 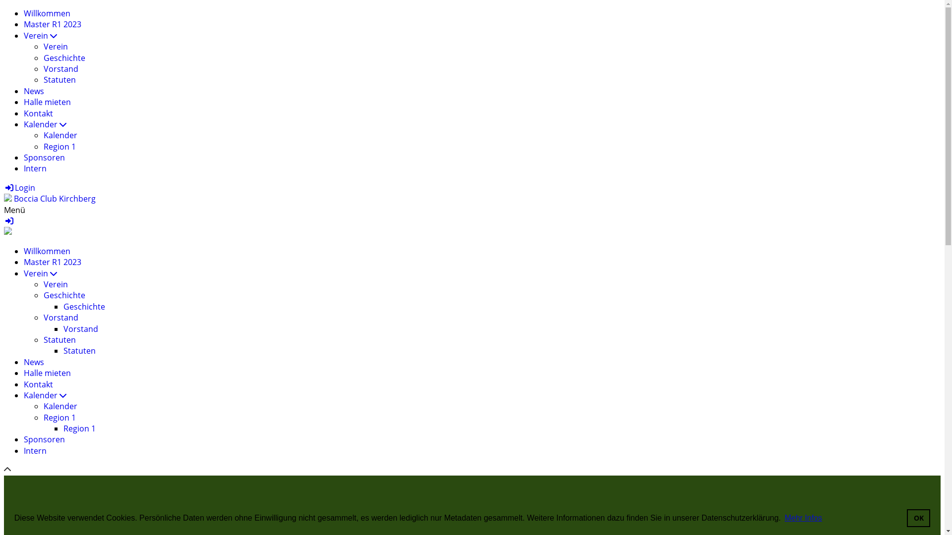 What do you see at coordinates (59, 80) in the screenshot?
I see `Statuten` at bounding box center [59, 80].